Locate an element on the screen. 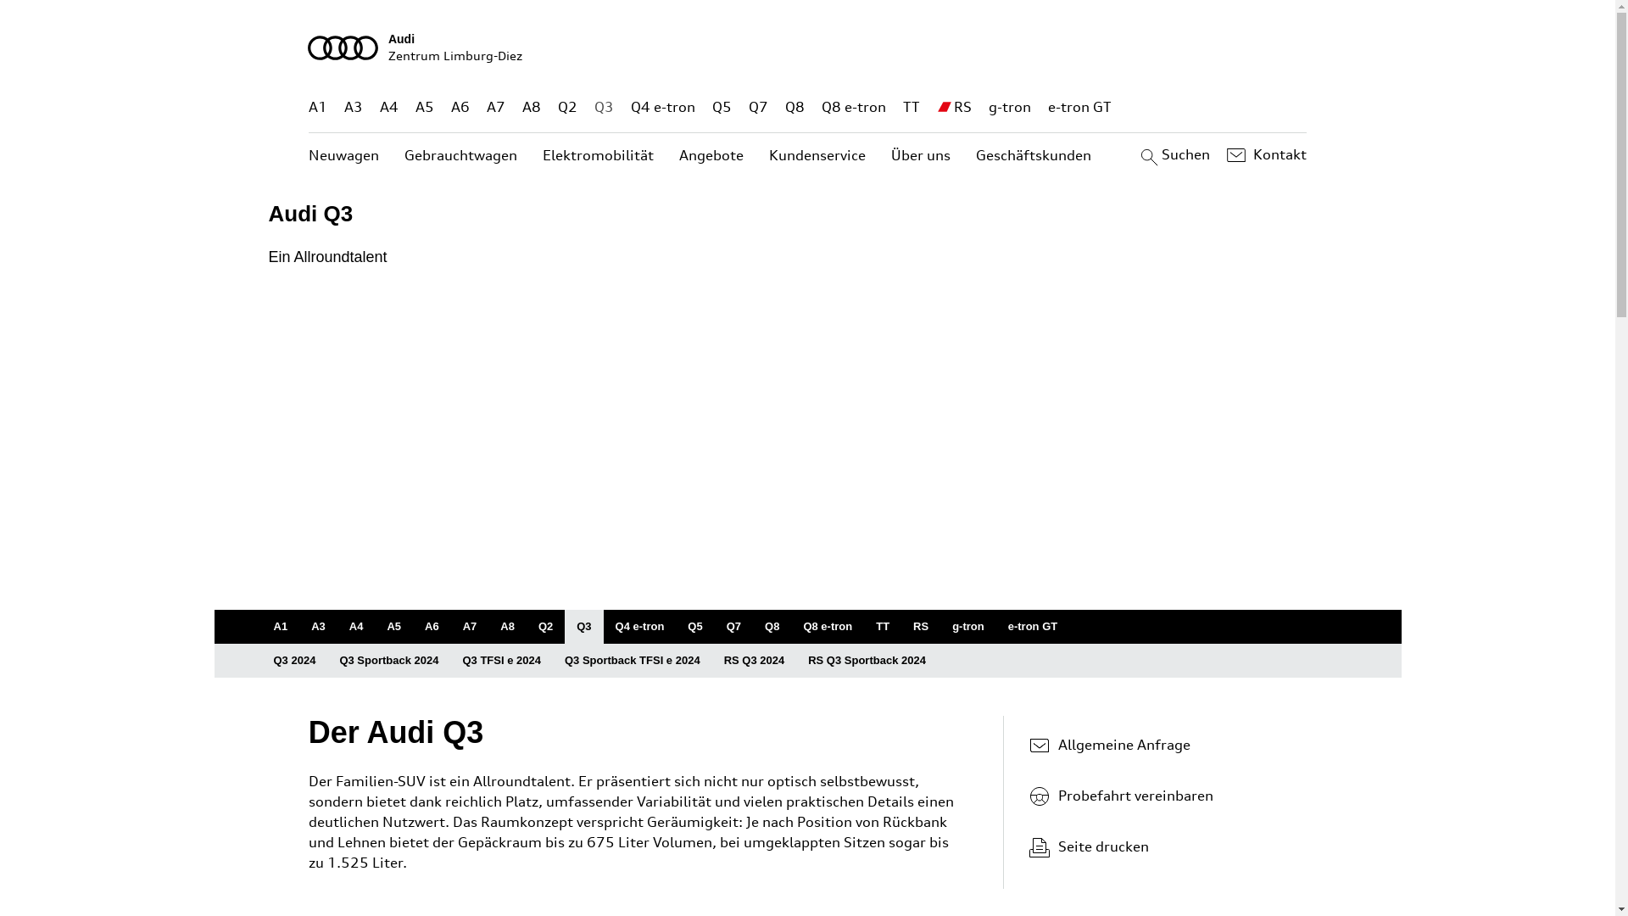 This screenshot has width=1628, height=916. Q3 TFSI e 2024 is located at coordinates (502, 660).